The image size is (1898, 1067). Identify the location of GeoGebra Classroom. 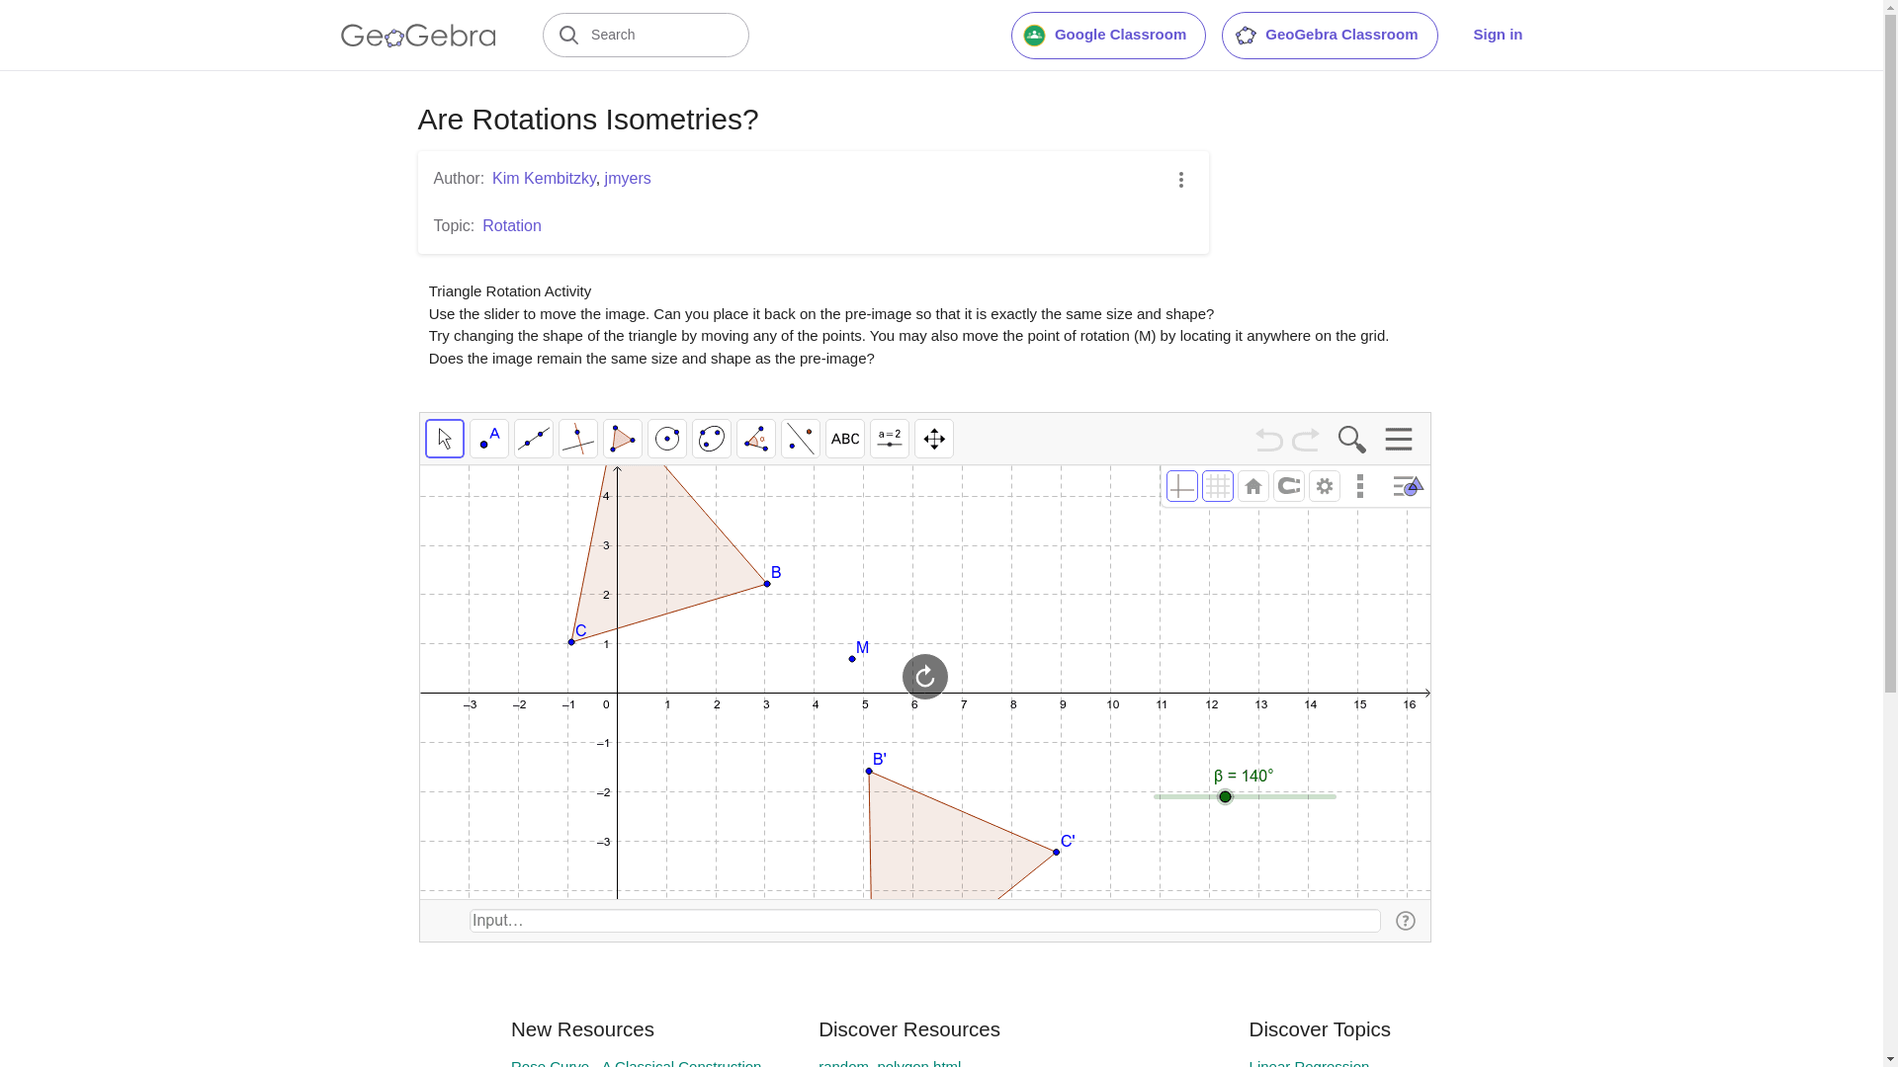
(1329, 36).